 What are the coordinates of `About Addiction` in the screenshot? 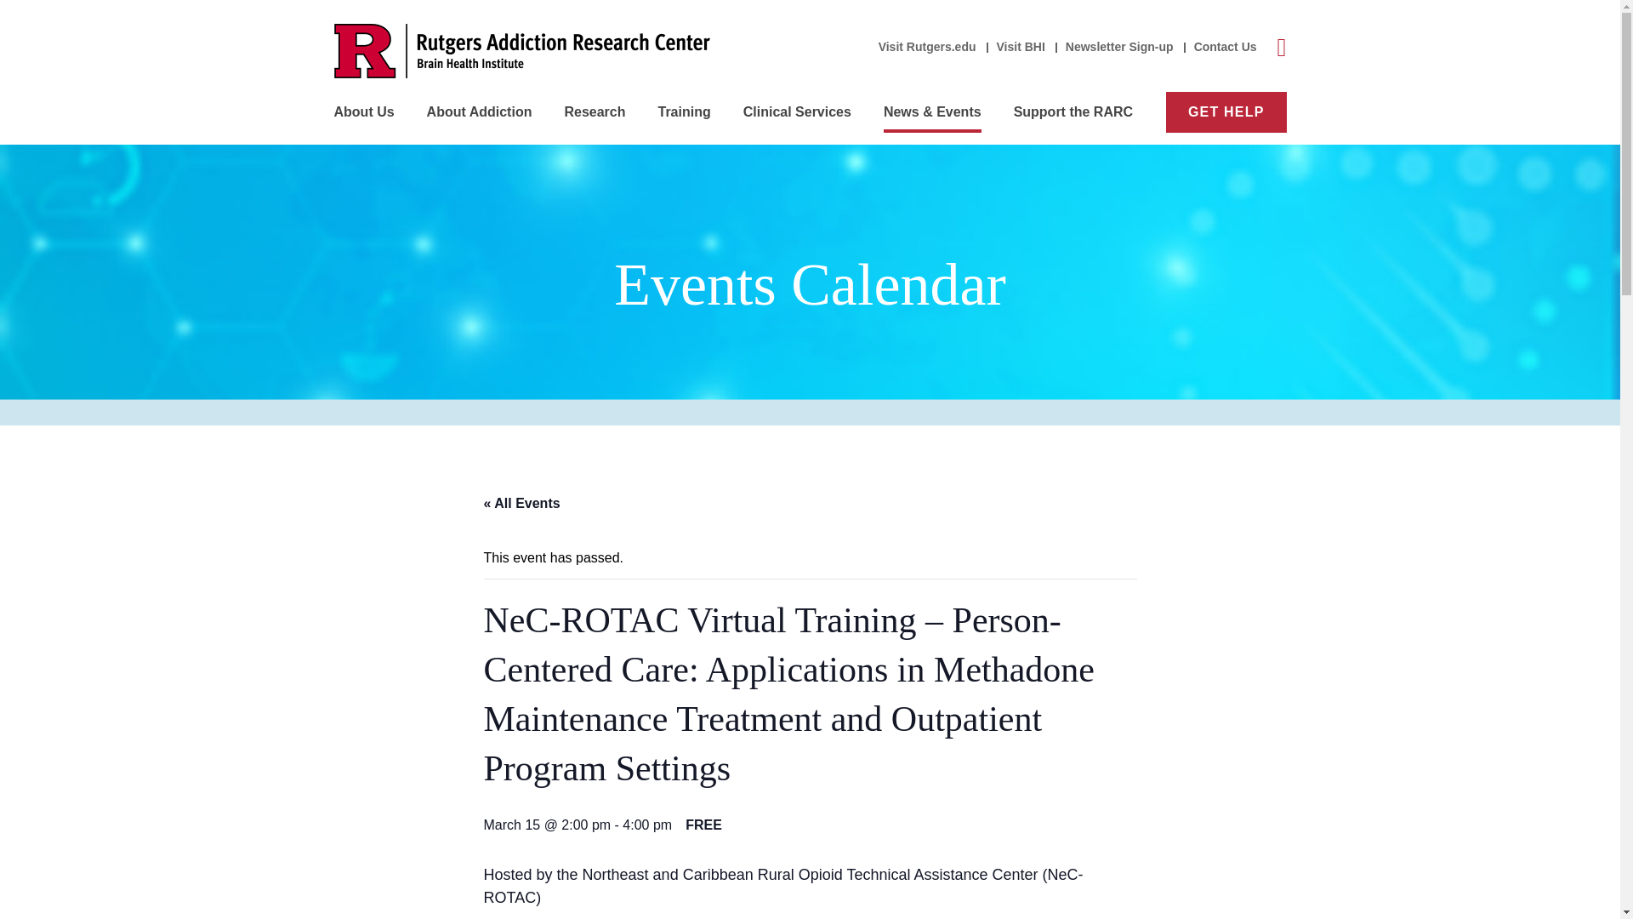 It's located at (479, 112).